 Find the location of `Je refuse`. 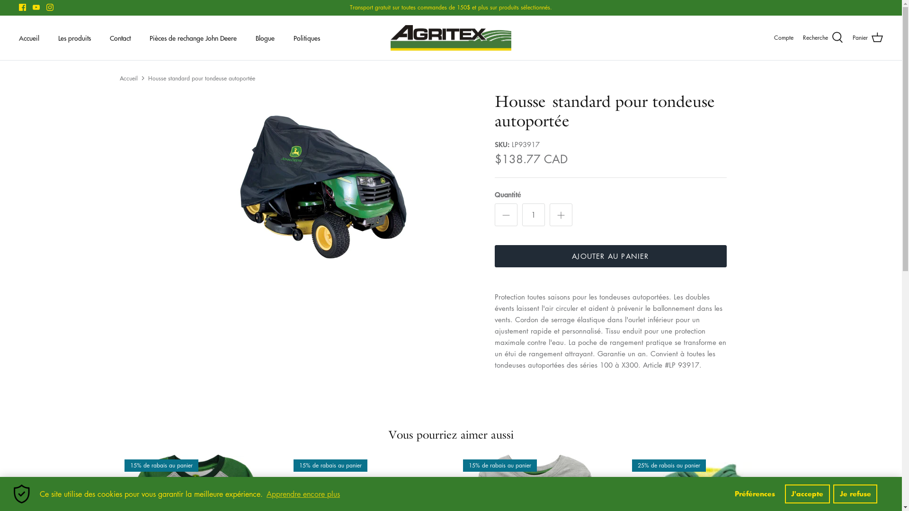

Je refuse is located at coordinates (855, 494).